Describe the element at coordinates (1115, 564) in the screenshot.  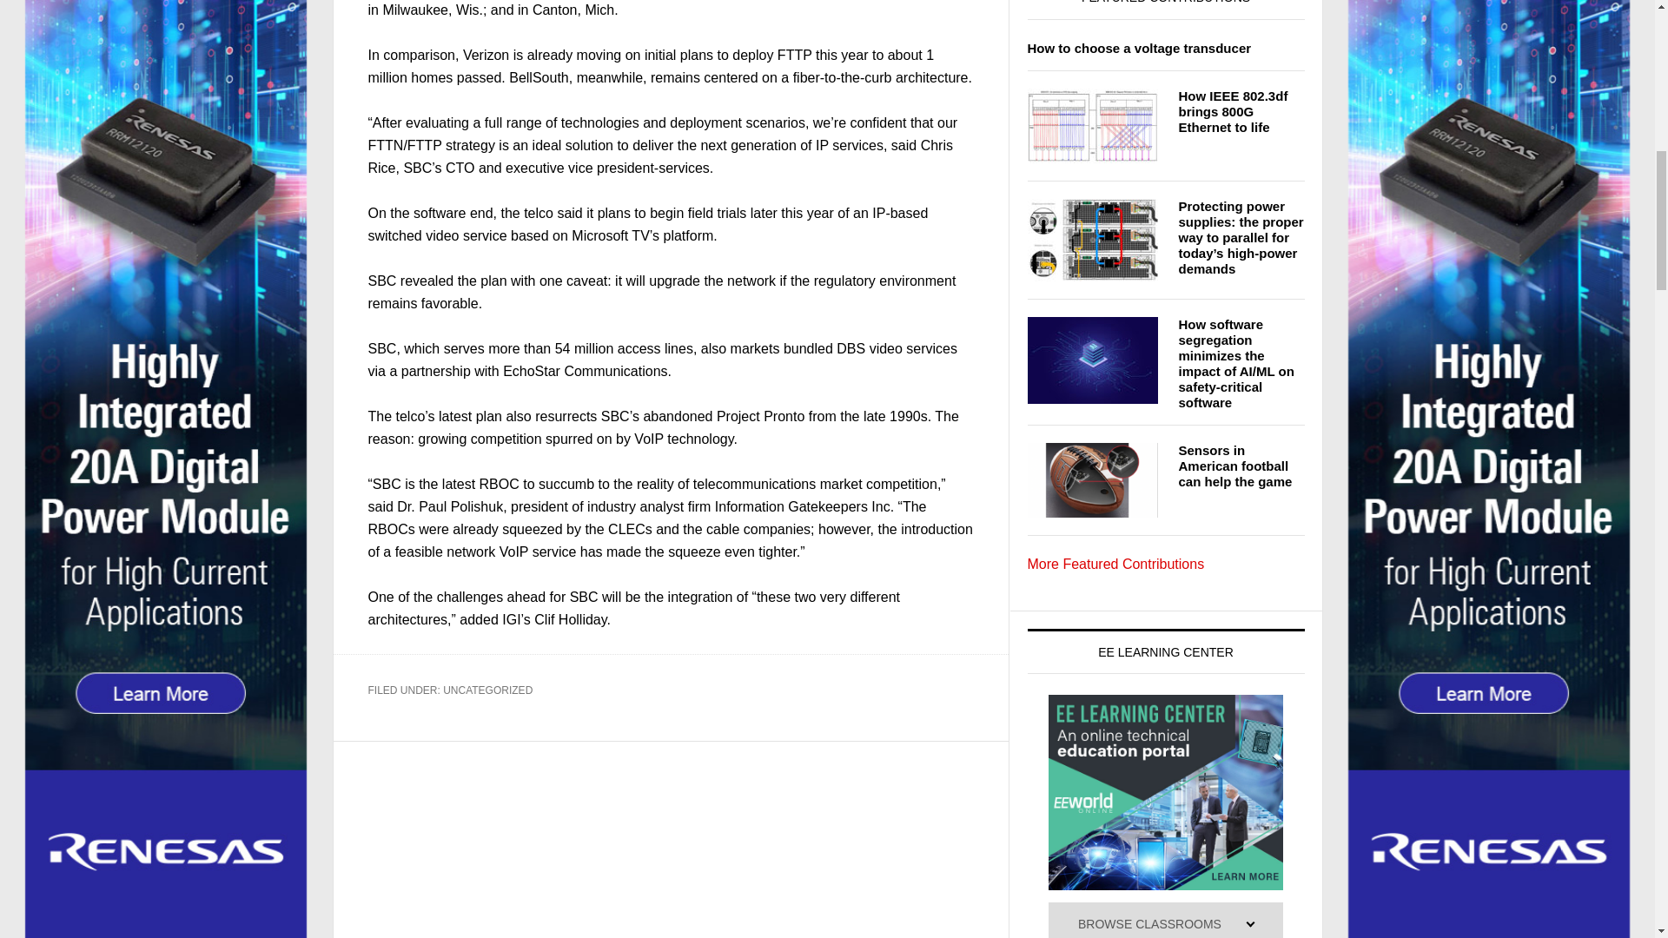
I see `Featured Contributions` at that location.